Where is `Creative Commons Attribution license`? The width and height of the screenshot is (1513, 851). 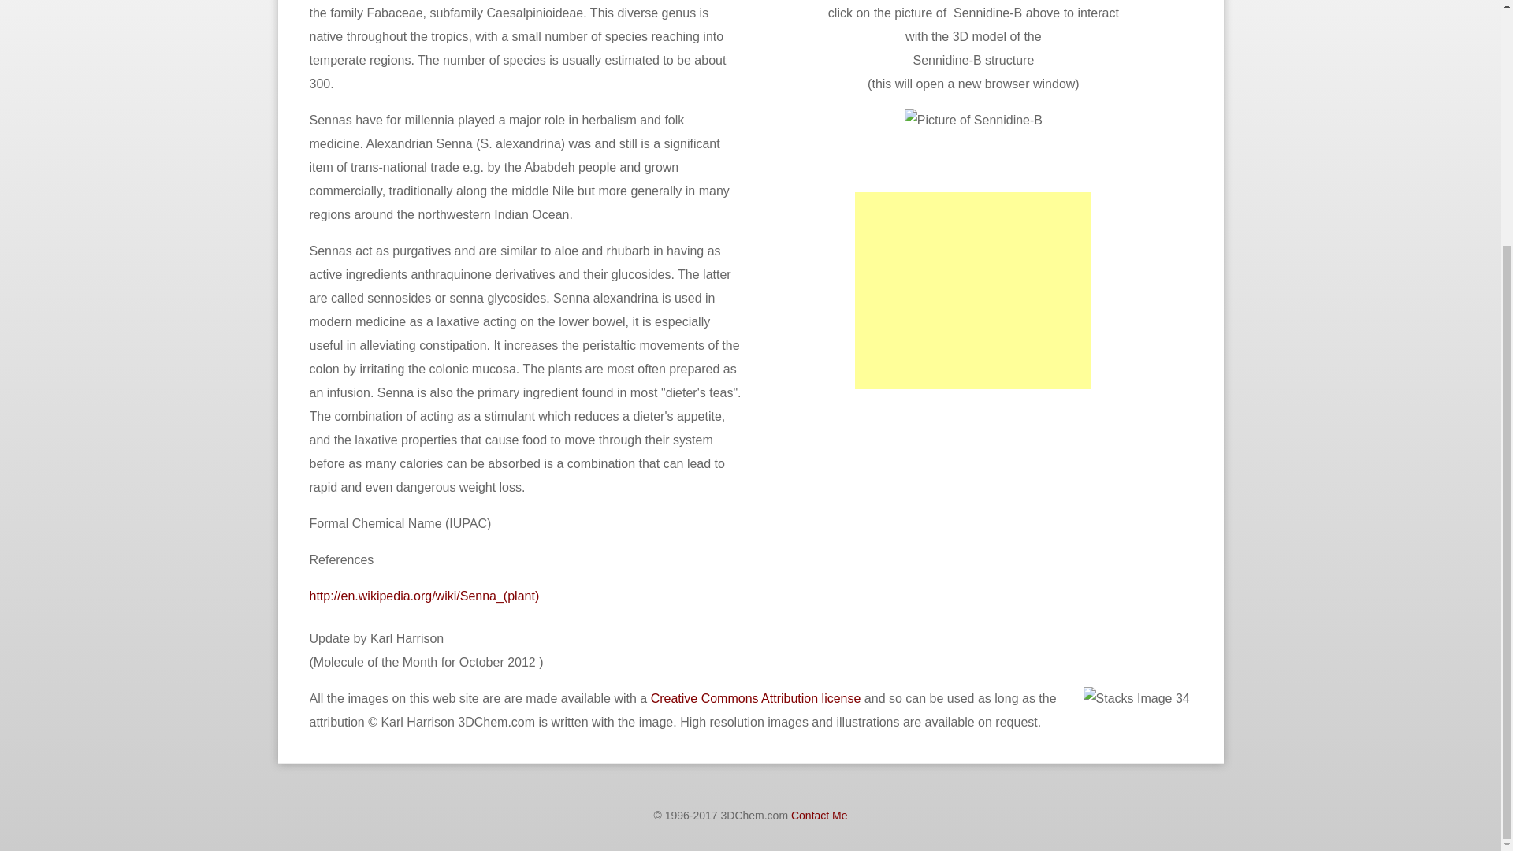
Creative Commons Attribution license is located at coordinates (755, 698).